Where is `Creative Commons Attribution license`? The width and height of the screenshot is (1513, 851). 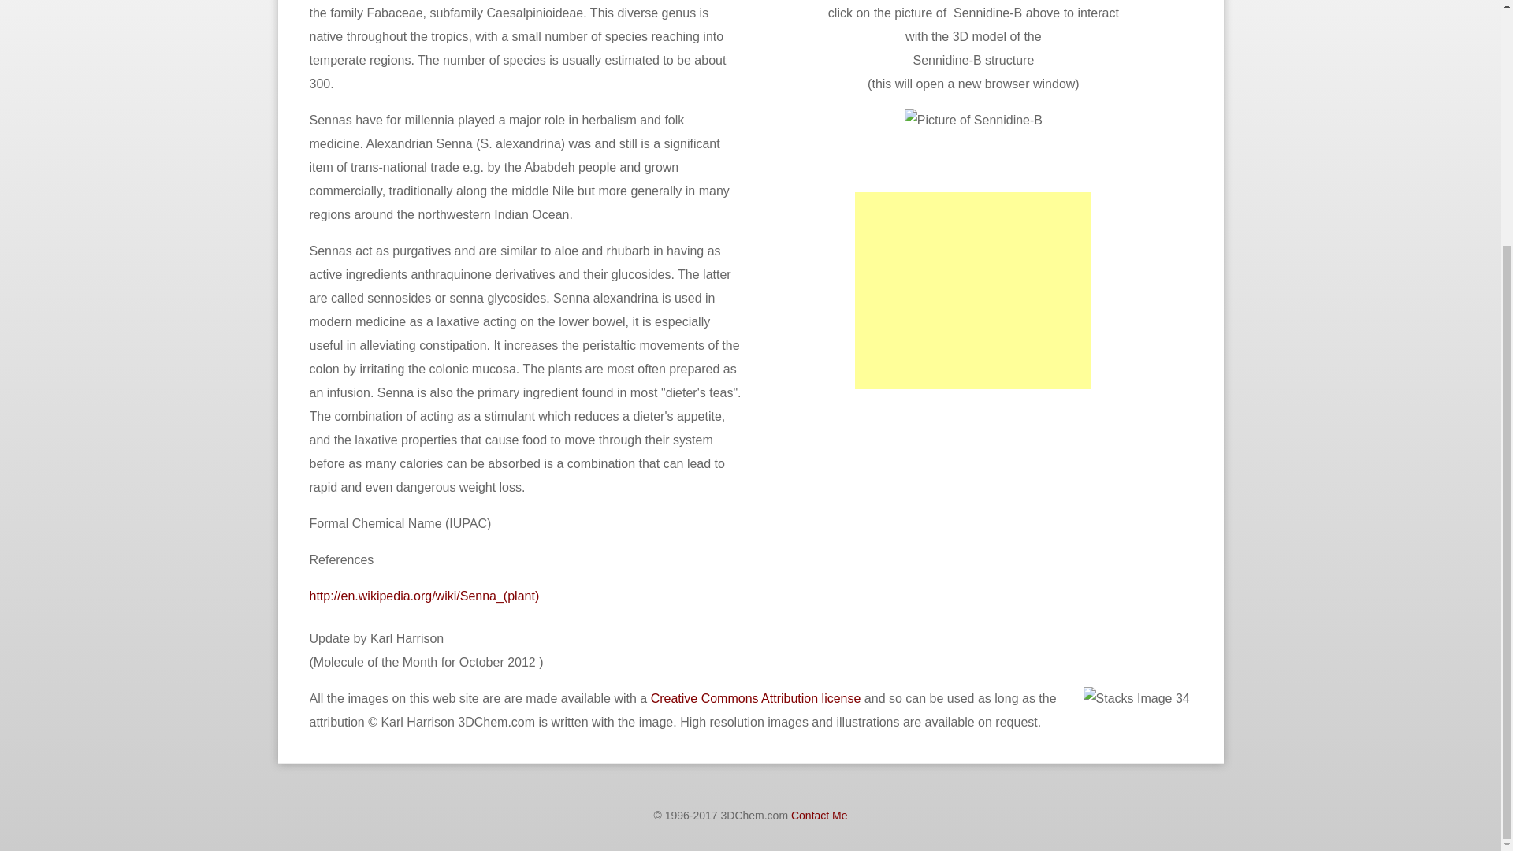
Creative Commons Attribution license is located at coordinates (755, 698).